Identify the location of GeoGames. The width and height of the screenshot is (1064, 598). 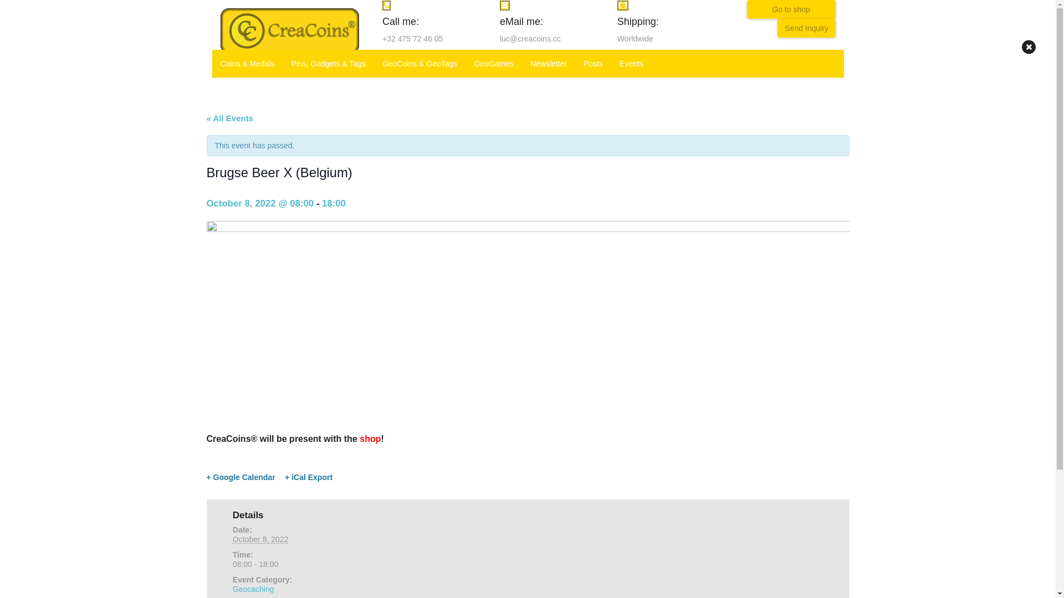
(494, 64).